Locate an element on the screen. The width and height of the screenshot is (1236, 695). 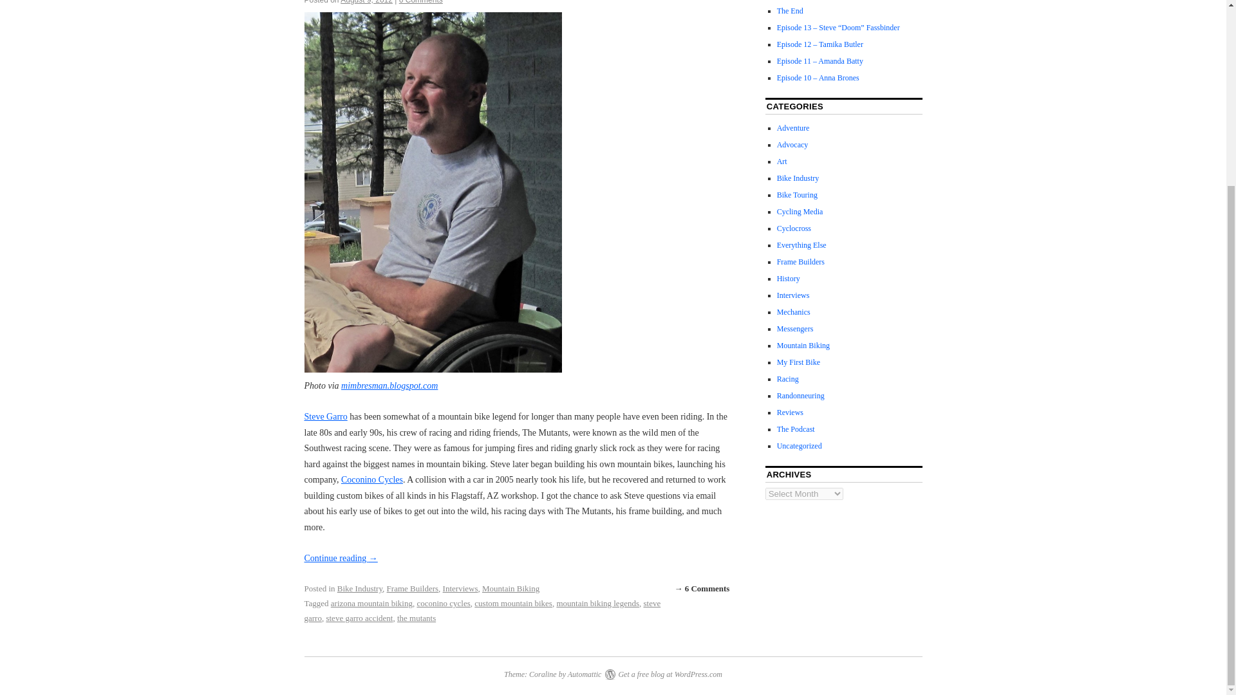
Bike Touring is located at coordinates (797, 194).